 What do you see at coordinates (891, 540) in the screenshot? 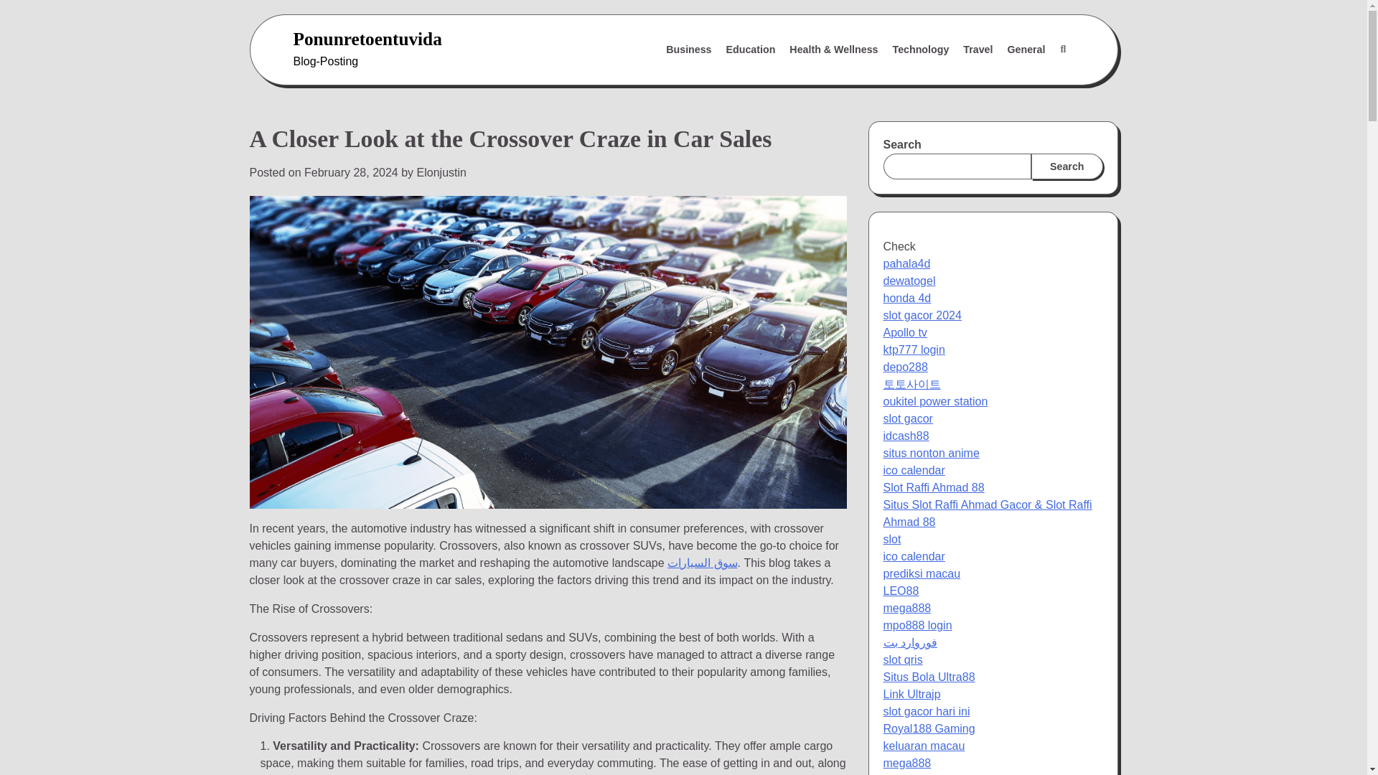
I see `slot` at bounding box center [891, 540].